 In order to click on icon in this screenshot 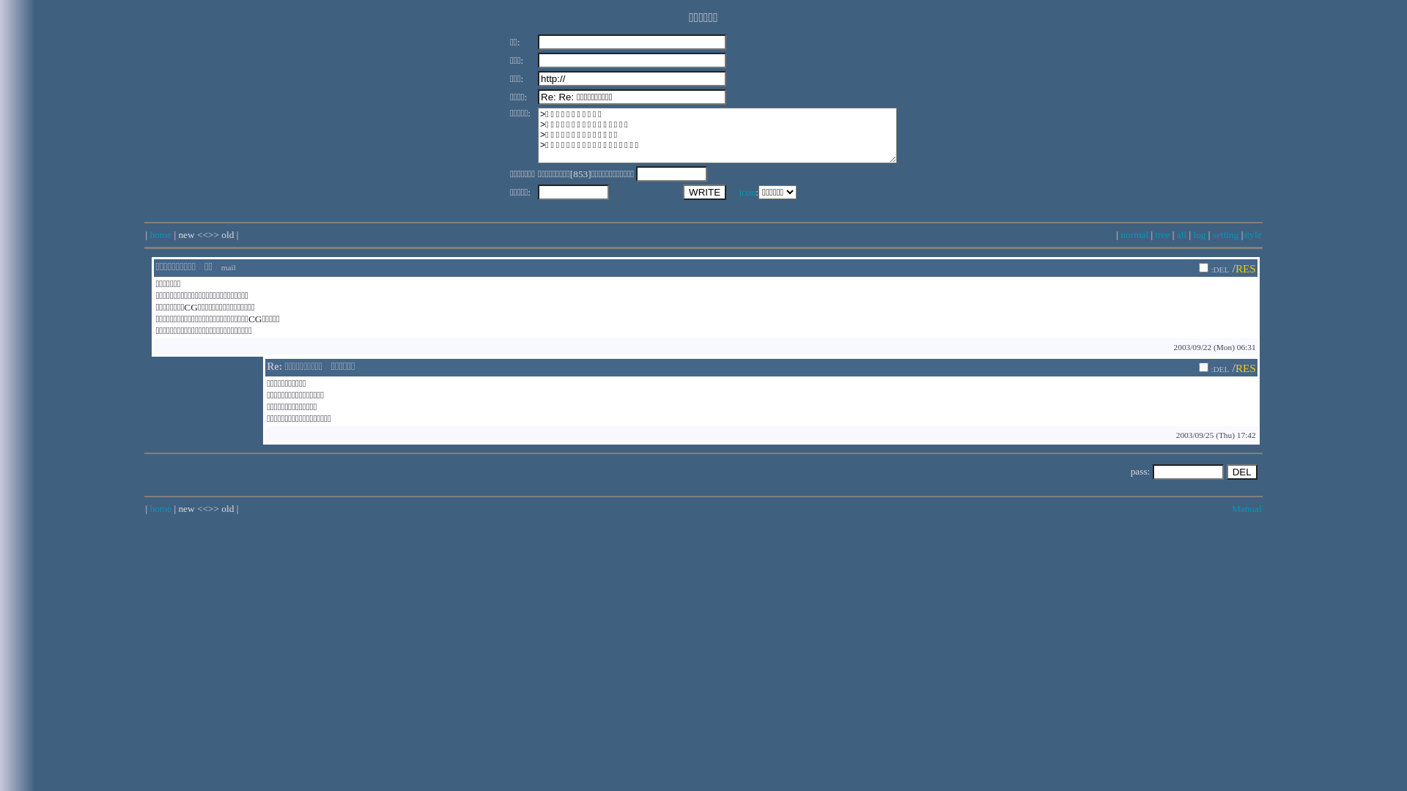, I will do `click(747, 192)`.